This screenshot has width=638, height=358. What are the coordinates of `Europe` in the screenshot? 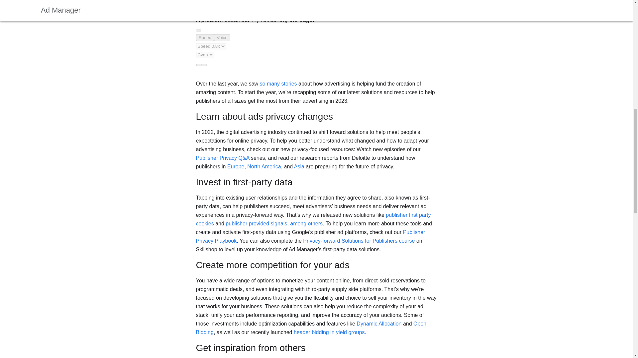 It's located at (236, 166).